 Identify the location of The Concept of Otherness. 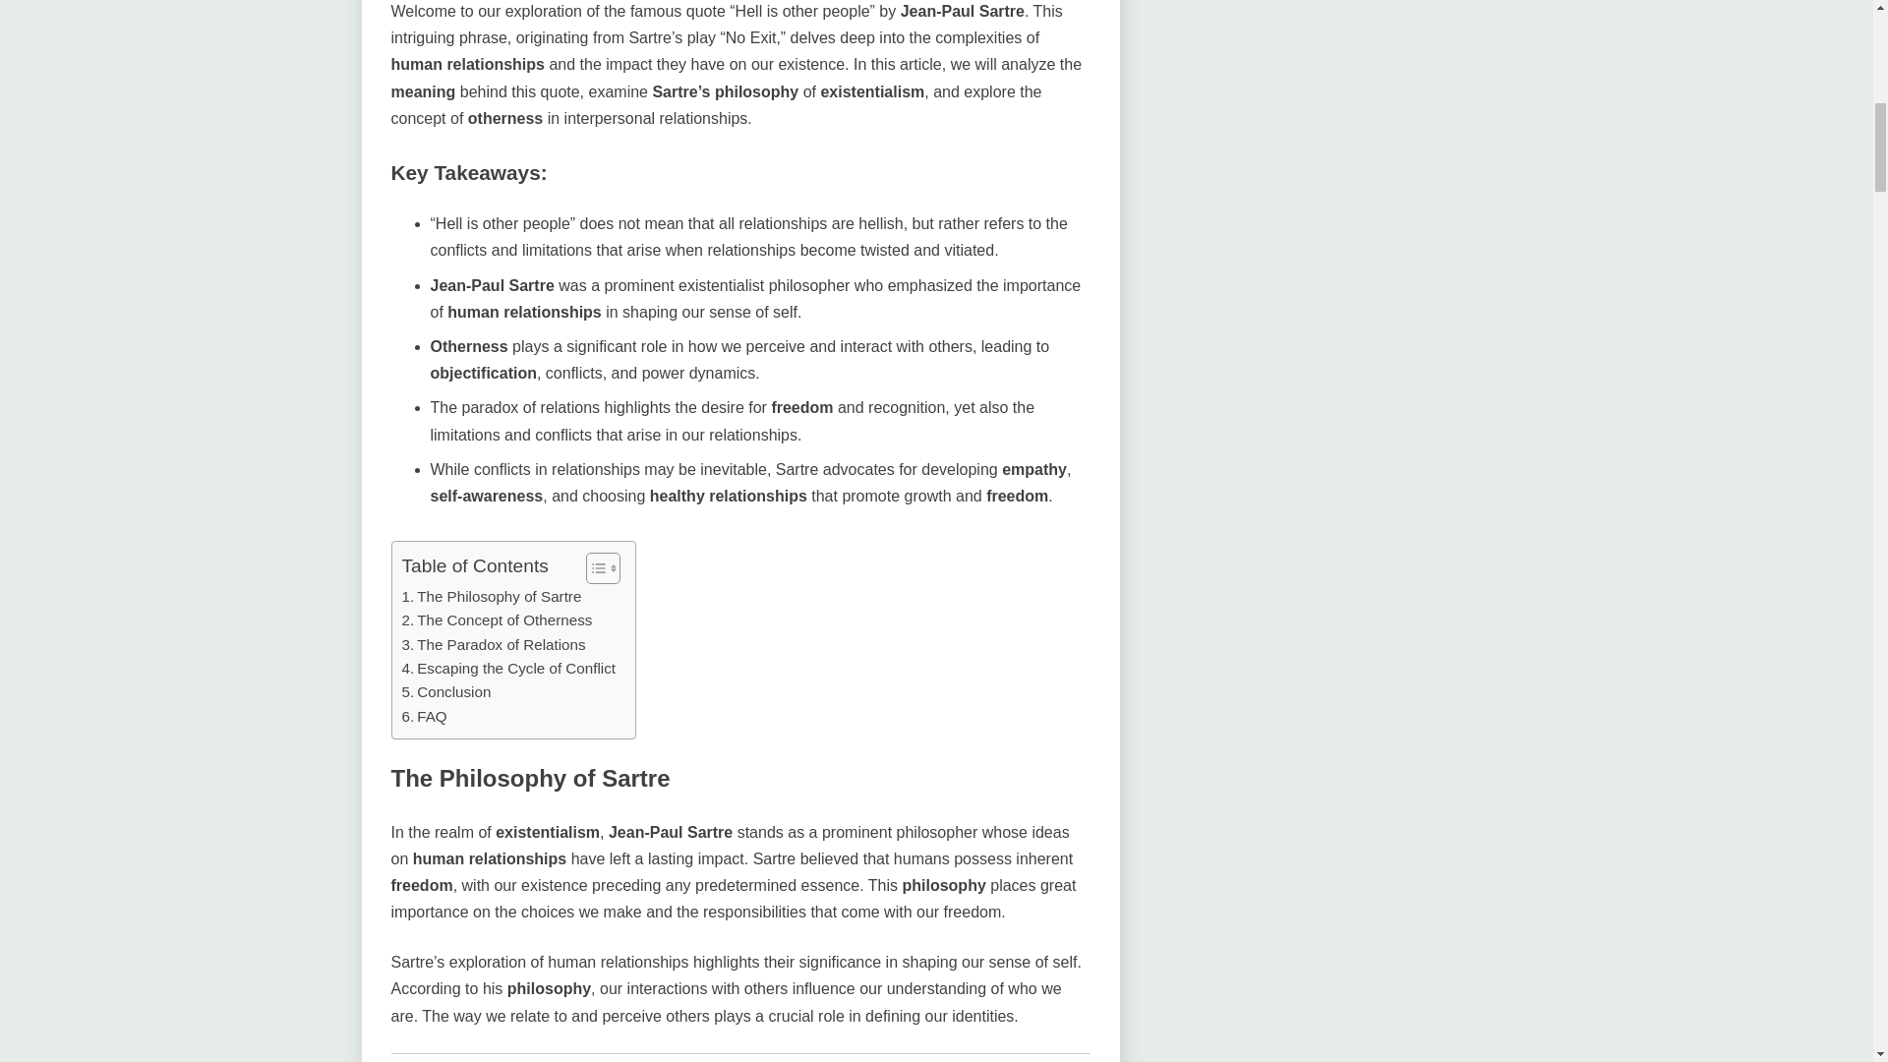
(496, 619).